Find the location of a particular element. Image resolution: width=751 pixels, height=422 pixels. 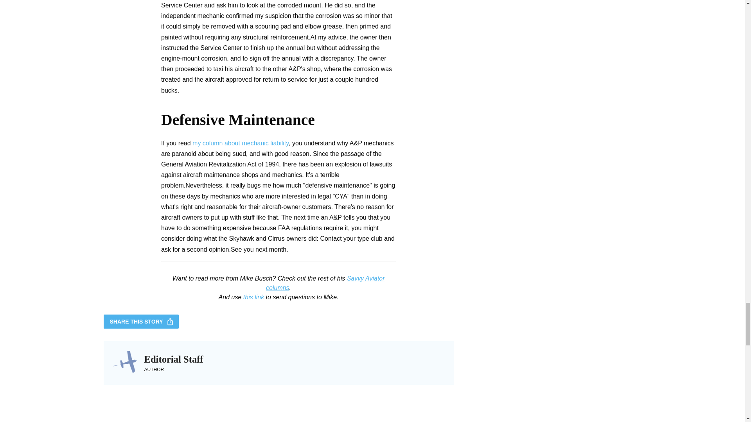

this link is located at coordinates (253, 297).